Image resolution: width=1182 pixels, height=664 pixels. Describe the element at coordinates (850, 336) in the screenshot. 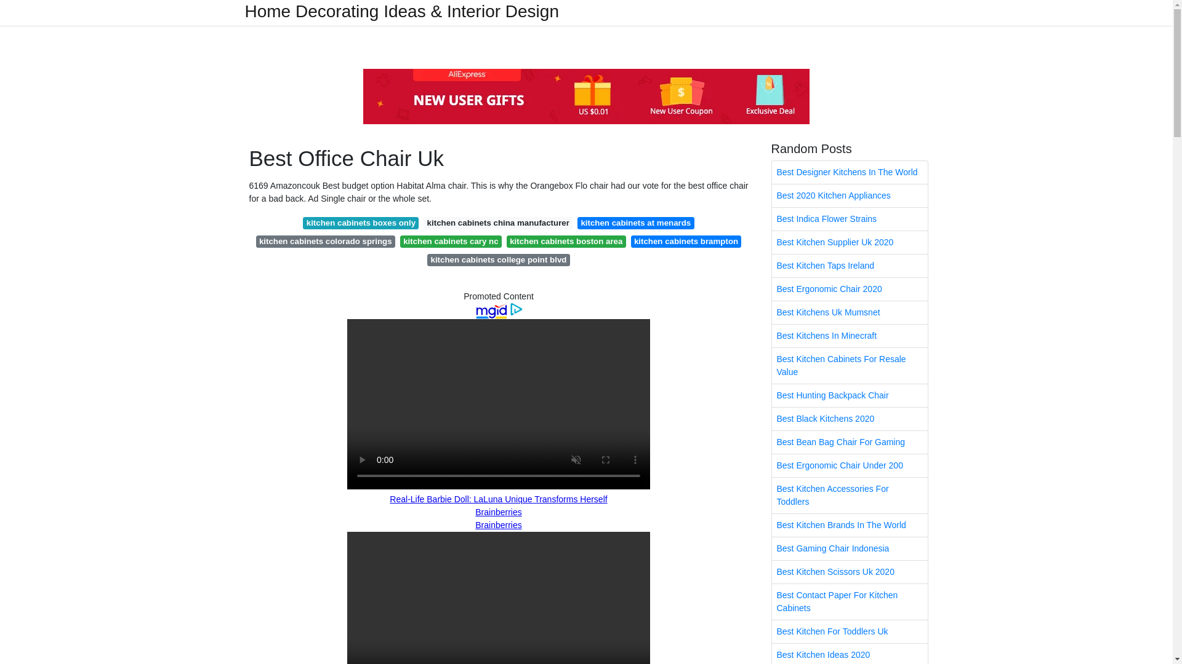

I see `Best Kitchens In Minecraft` at that location.